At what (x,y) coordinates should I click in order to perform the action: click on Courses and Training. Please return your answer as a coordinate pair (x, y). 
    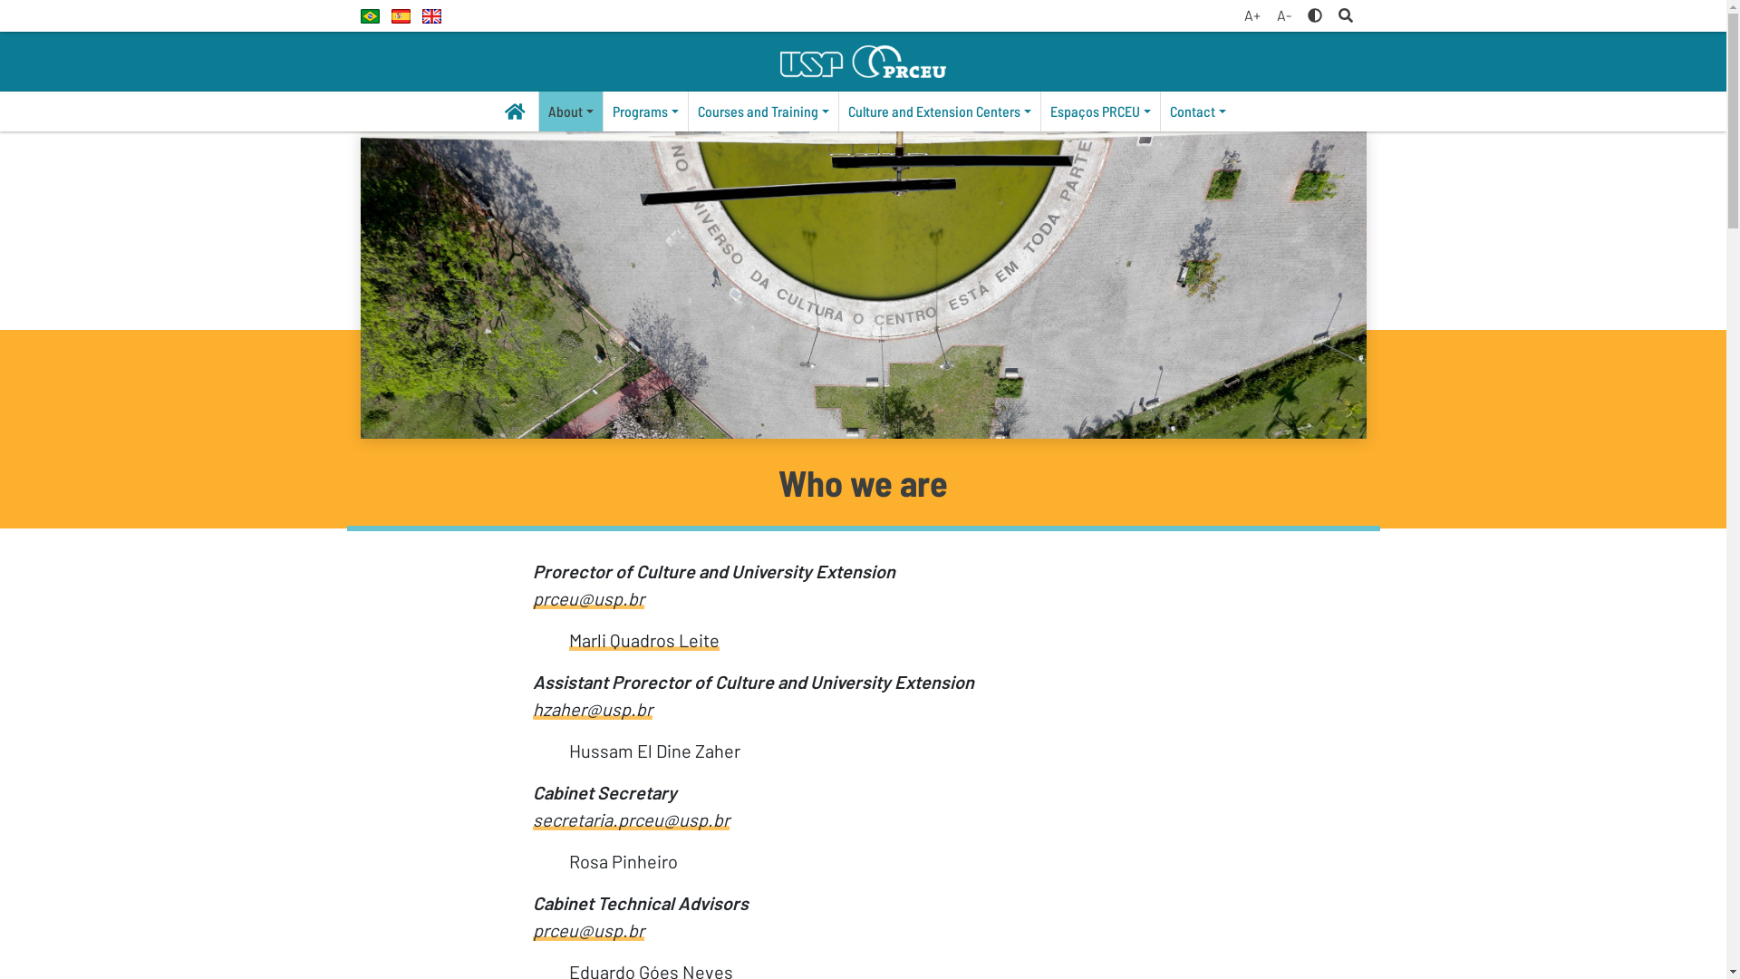
    Looking at the image, I should click on (763, 111).